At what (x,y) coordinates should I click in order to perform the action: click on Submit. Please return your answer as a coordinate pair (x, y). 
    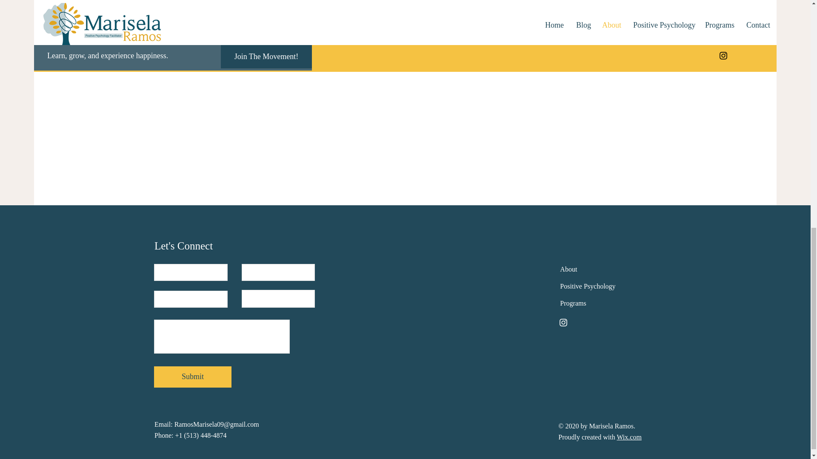
    Looking at the image, I should click on (192, 377).